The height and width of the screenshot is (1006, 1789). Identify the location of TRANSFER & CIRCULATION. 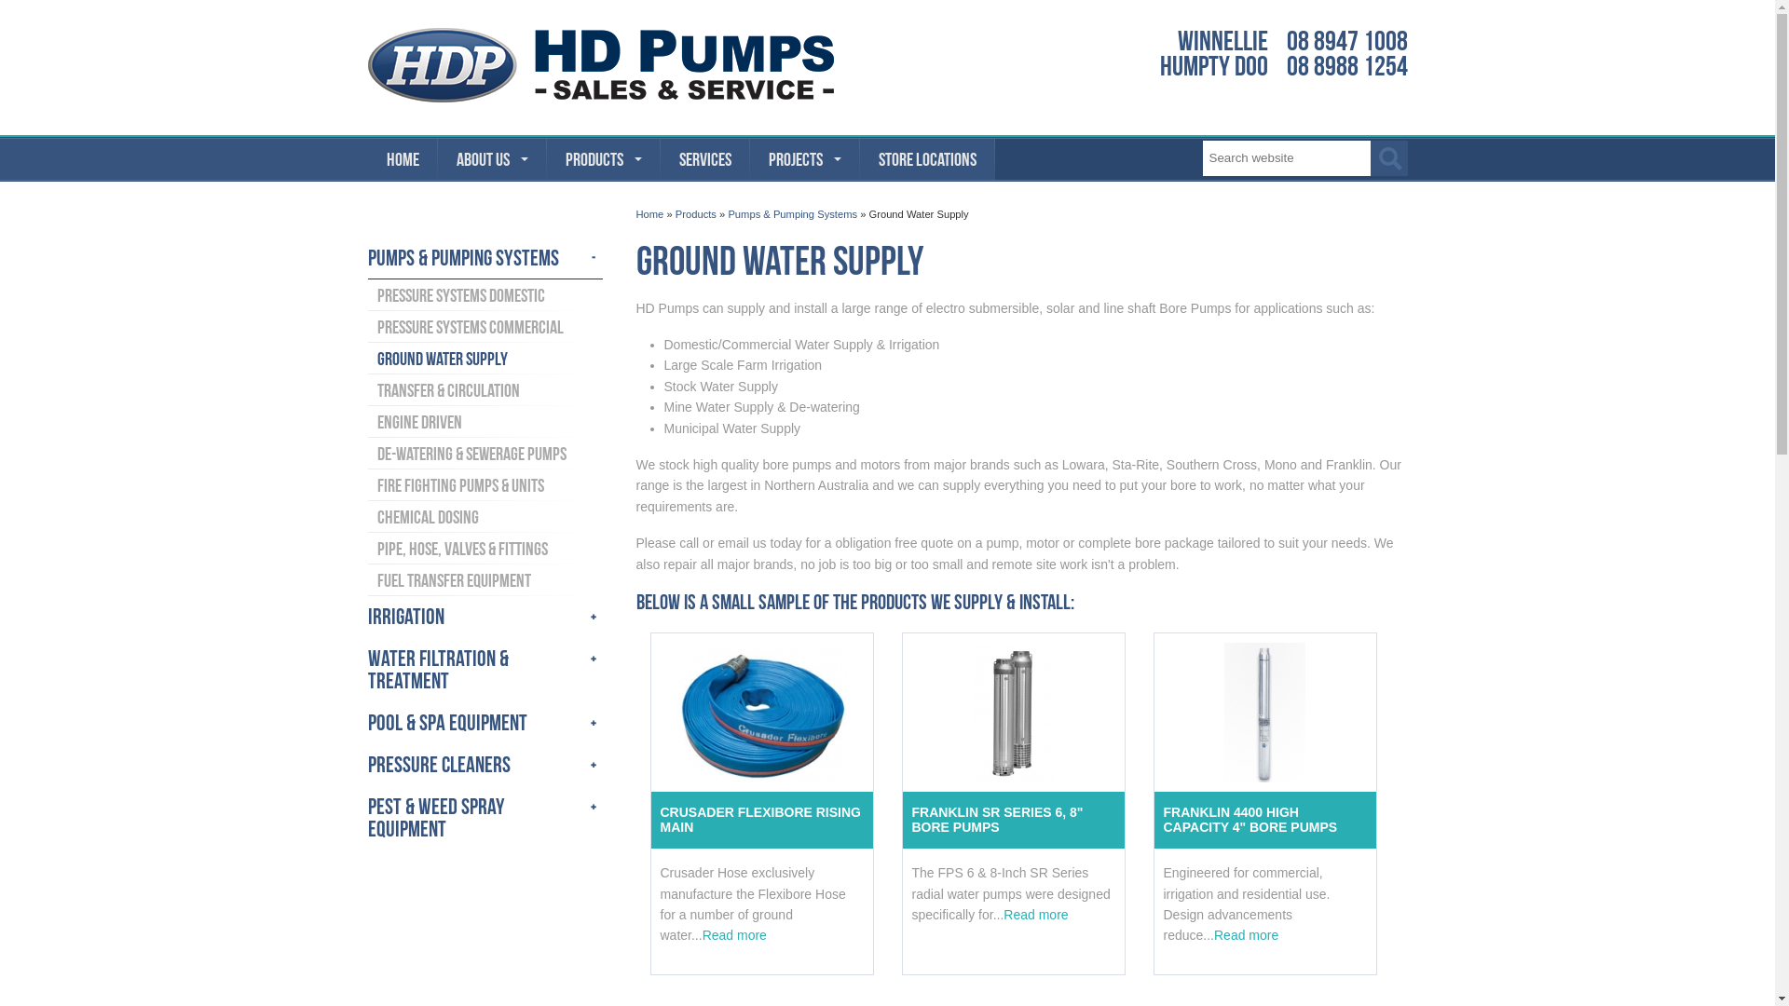
(485, 390).